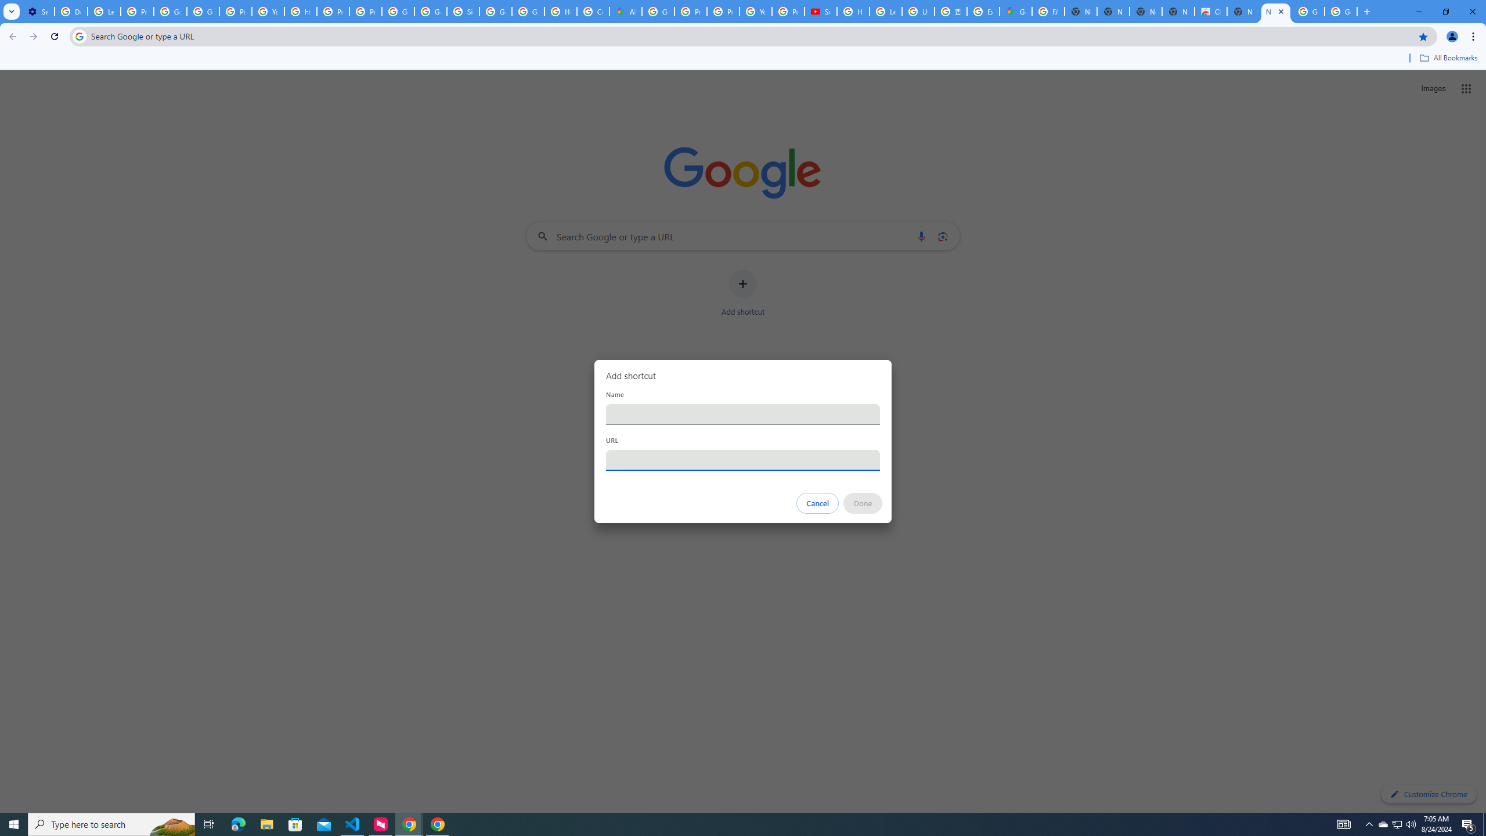 The height and width of the screenshot is (836, 1486). Describe the element at coordinates (1308, 12) in the screenshot. I see `Google Images` at that location.